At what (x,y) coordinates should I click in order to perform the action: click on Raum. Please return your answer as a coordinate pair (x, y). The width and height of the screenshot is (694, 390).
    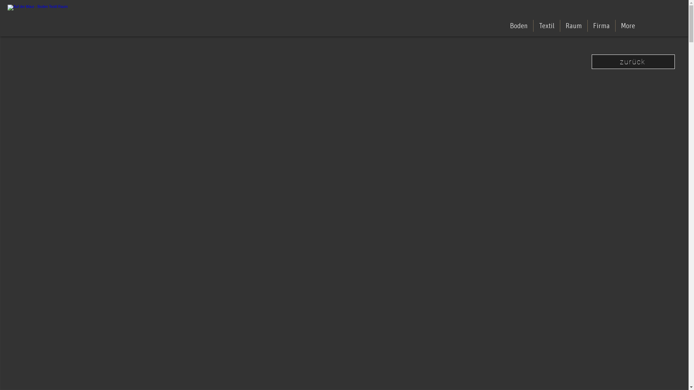
    Looking at the image, I should click on (574, 26).